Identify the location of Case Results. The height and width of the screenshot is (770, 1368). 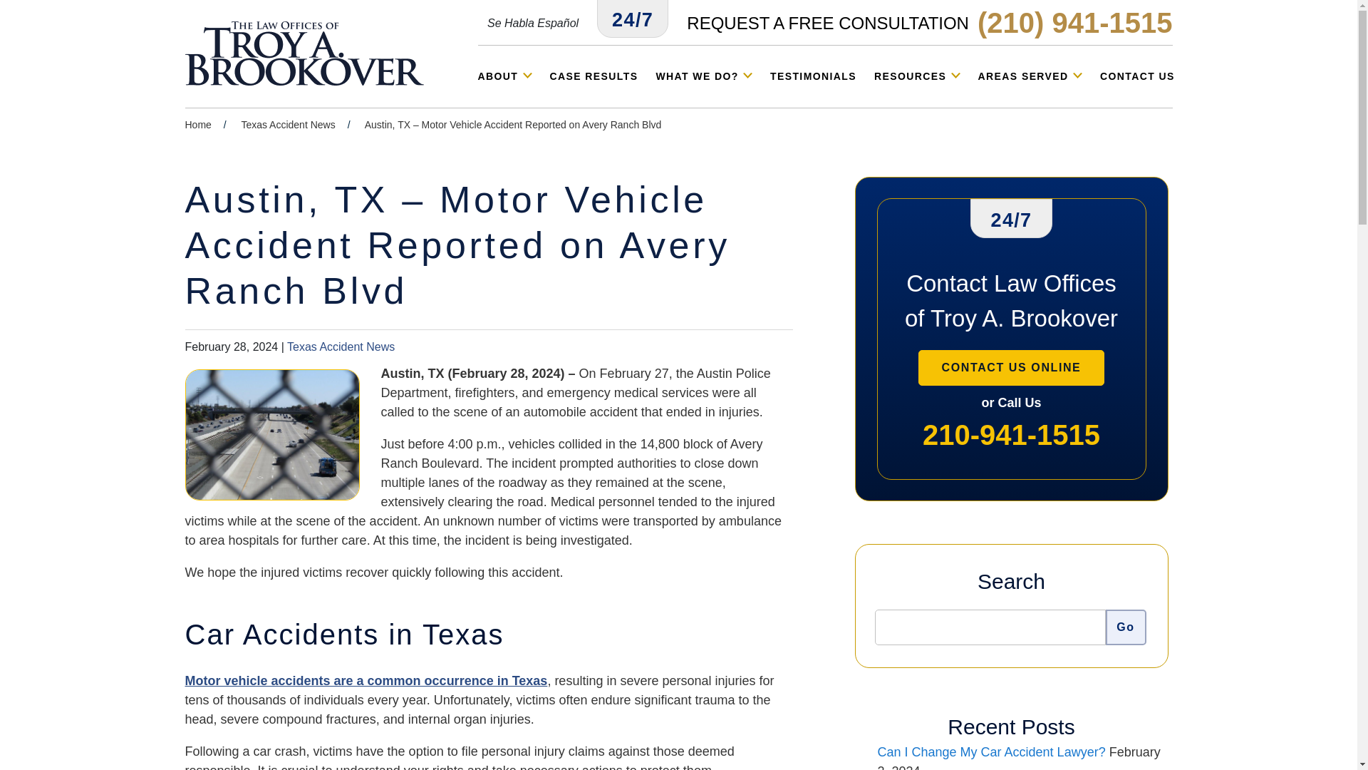
(594, 76).